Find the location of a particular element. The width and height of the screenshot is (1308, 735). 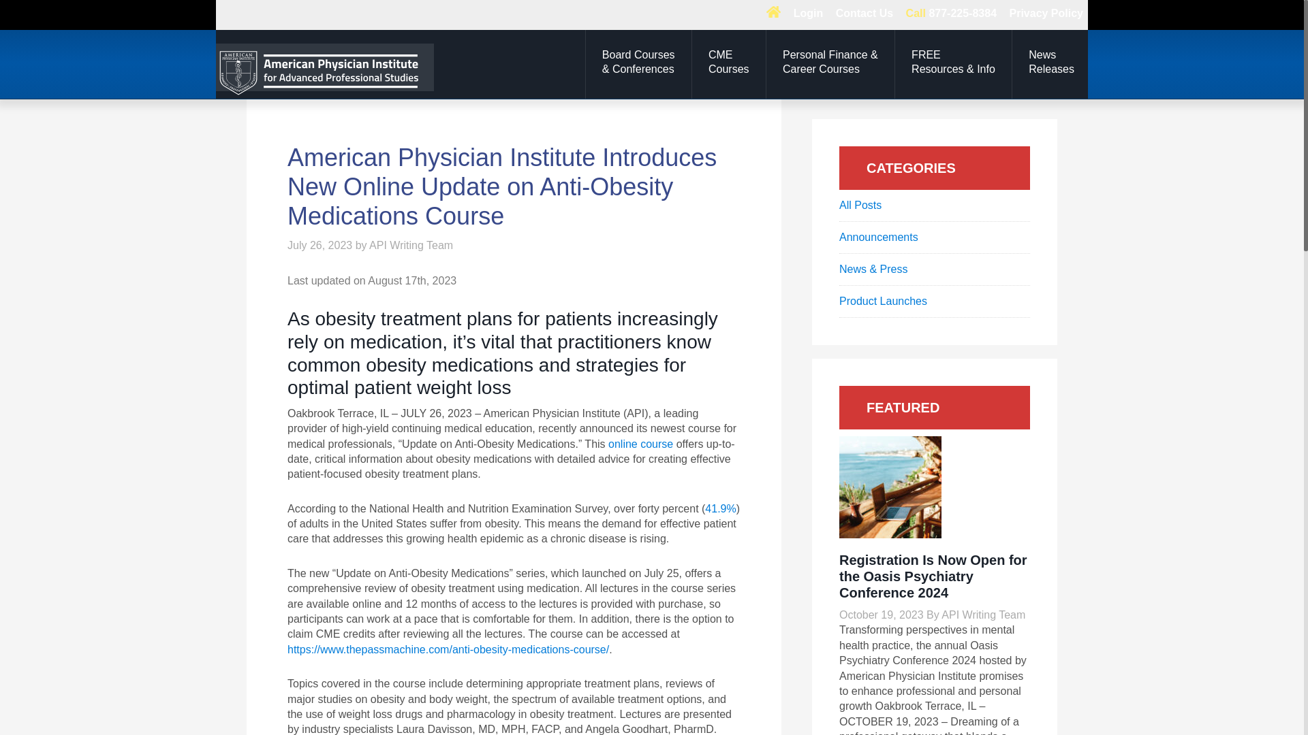

online course is located at coordinates (808, 14).